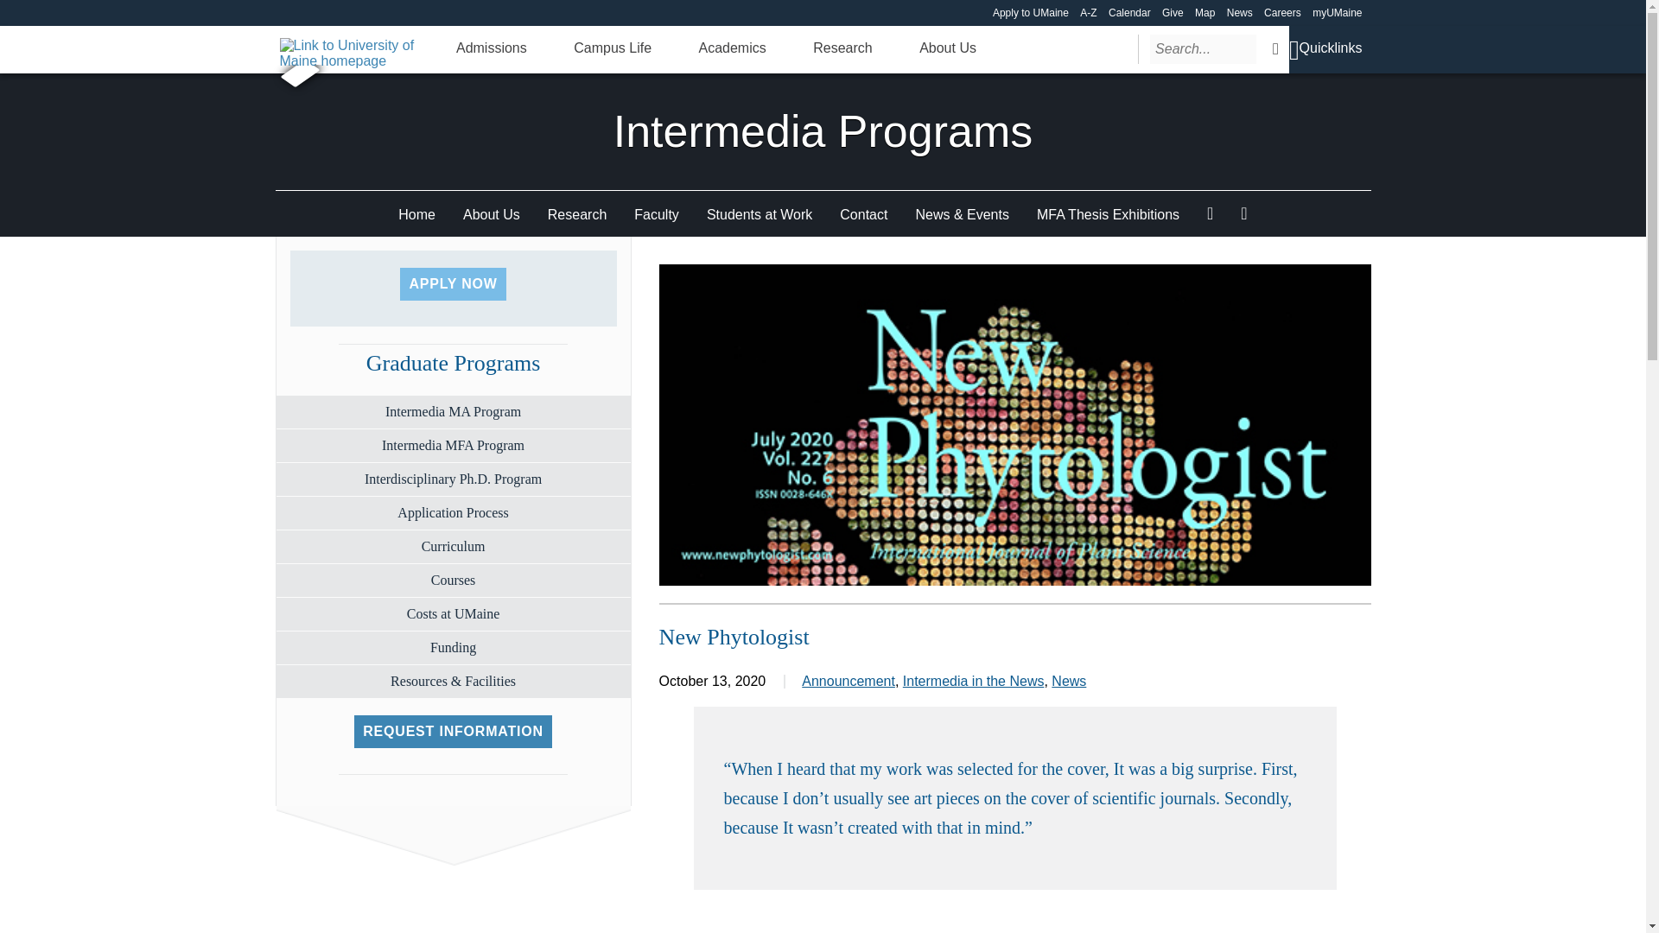 The width and height of the screenshot is (1659, 933). Describe the element at coordinates (1275, 48) in the screenshot. I see `Search` at that location.